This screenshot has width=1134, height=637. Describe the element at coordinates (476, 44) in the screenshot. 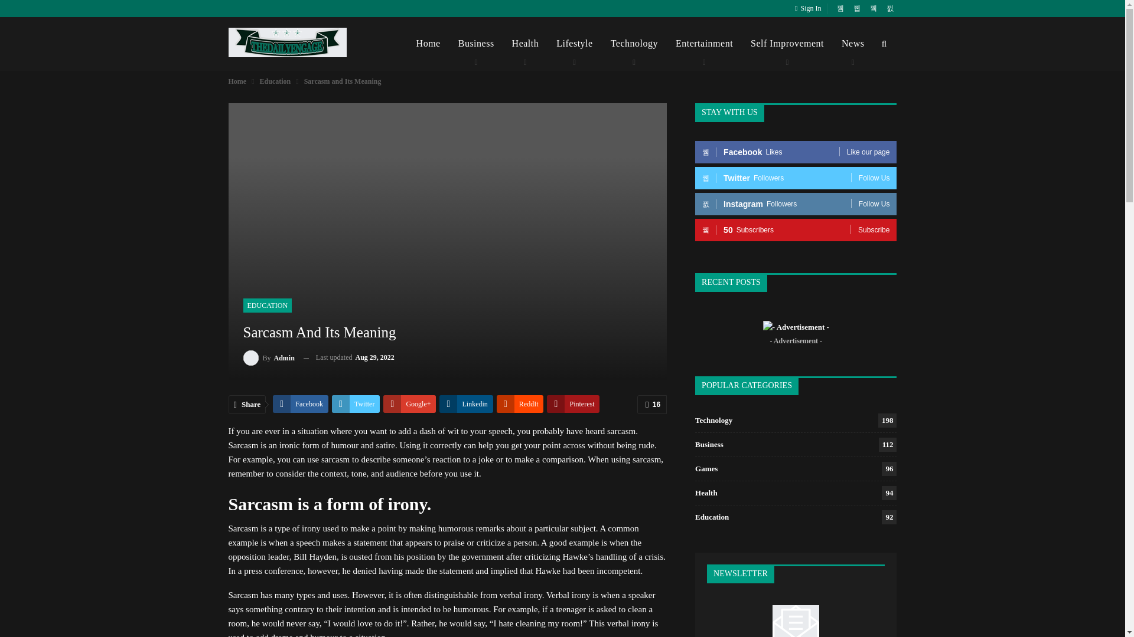

I see `Business` at that location.